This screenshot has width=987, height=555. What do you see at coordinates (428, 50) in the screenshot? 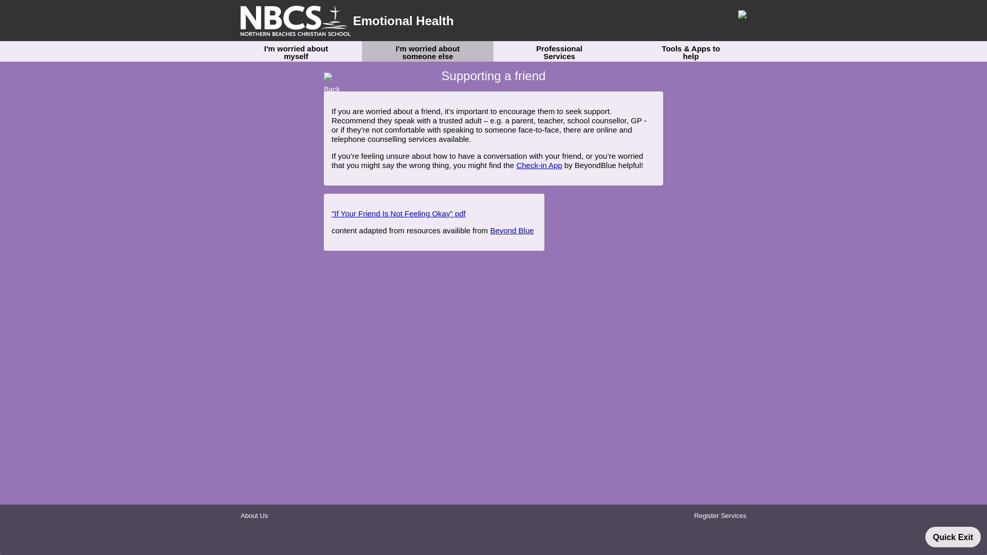
I see `I'm worried about someone else` at bounding box center [428, 50].